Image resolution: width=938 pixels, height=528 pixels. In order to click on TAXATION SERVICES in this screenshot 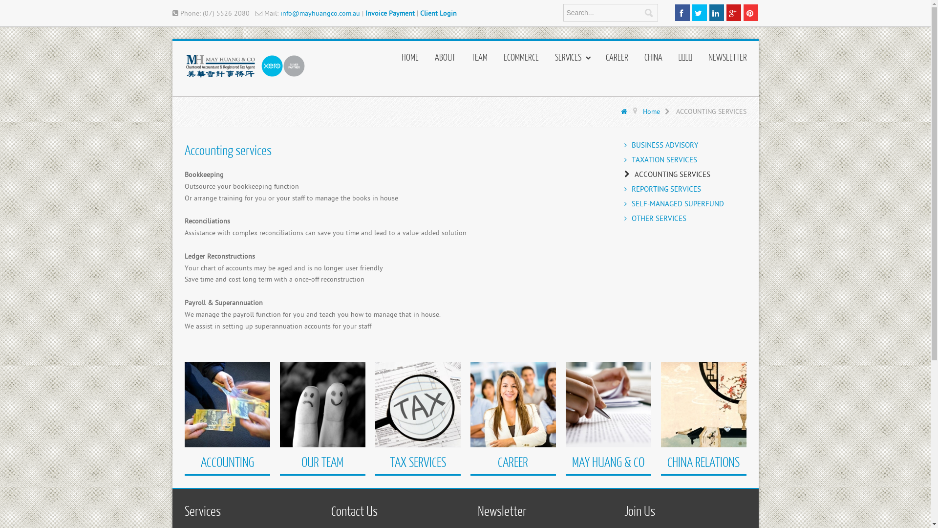, I will do `click(685, 160)`.